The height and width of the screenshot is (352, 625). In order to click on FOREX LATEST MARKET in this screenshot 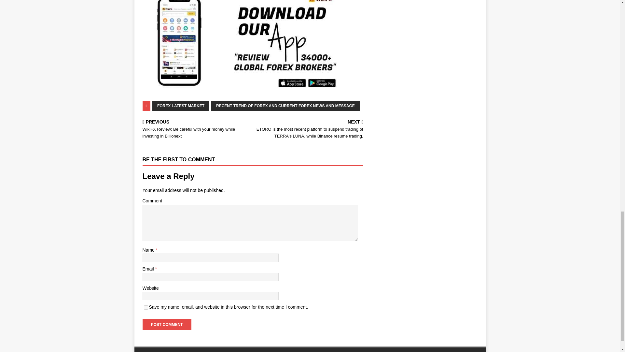, I will do `click(181, 106)`.